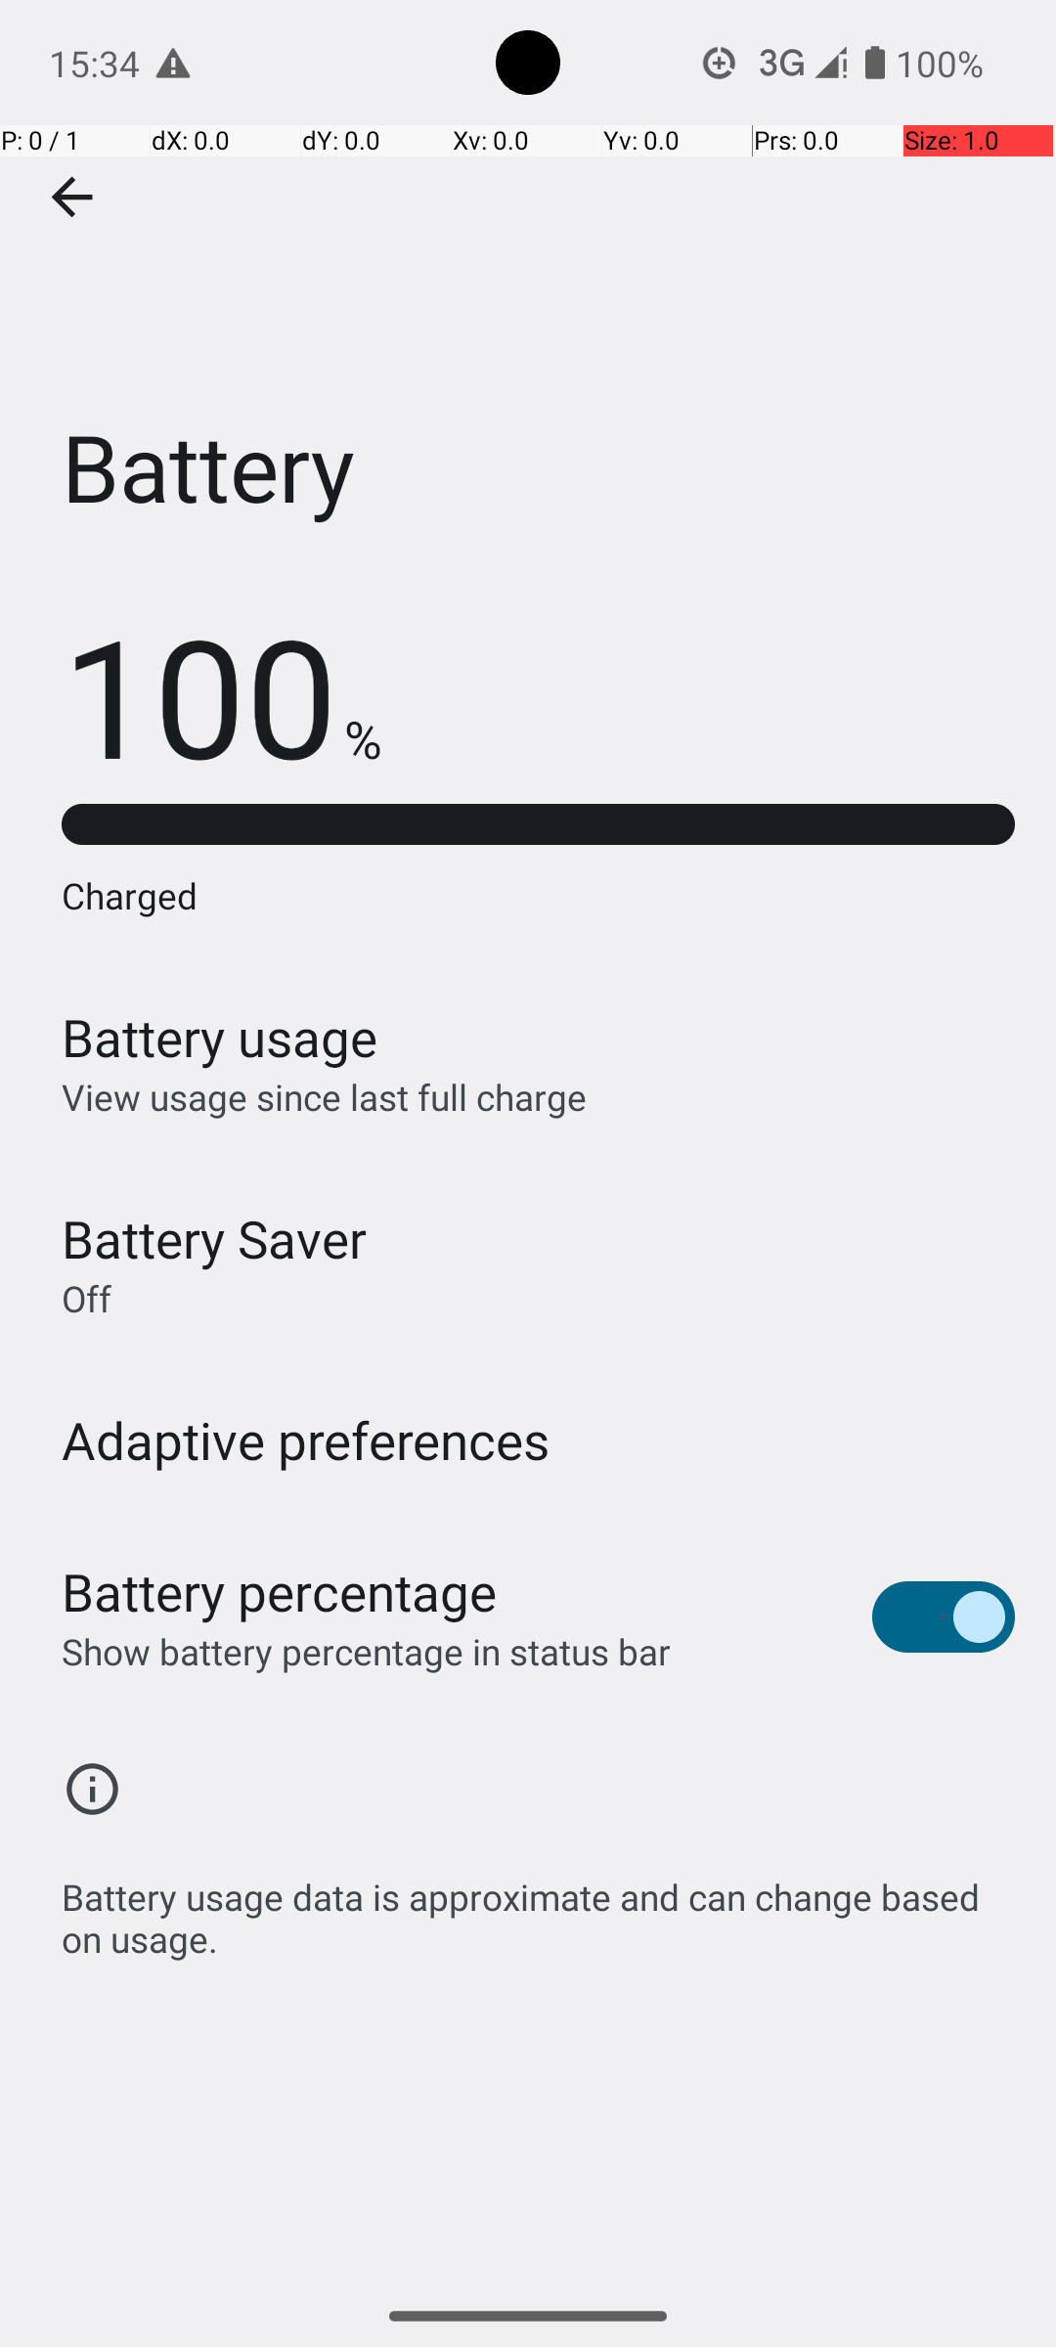 The height and width of the screenshot is (2347, 1056). Describe the element at coordinates (538, 896) in the screenshot. I see `Charged` at that location.